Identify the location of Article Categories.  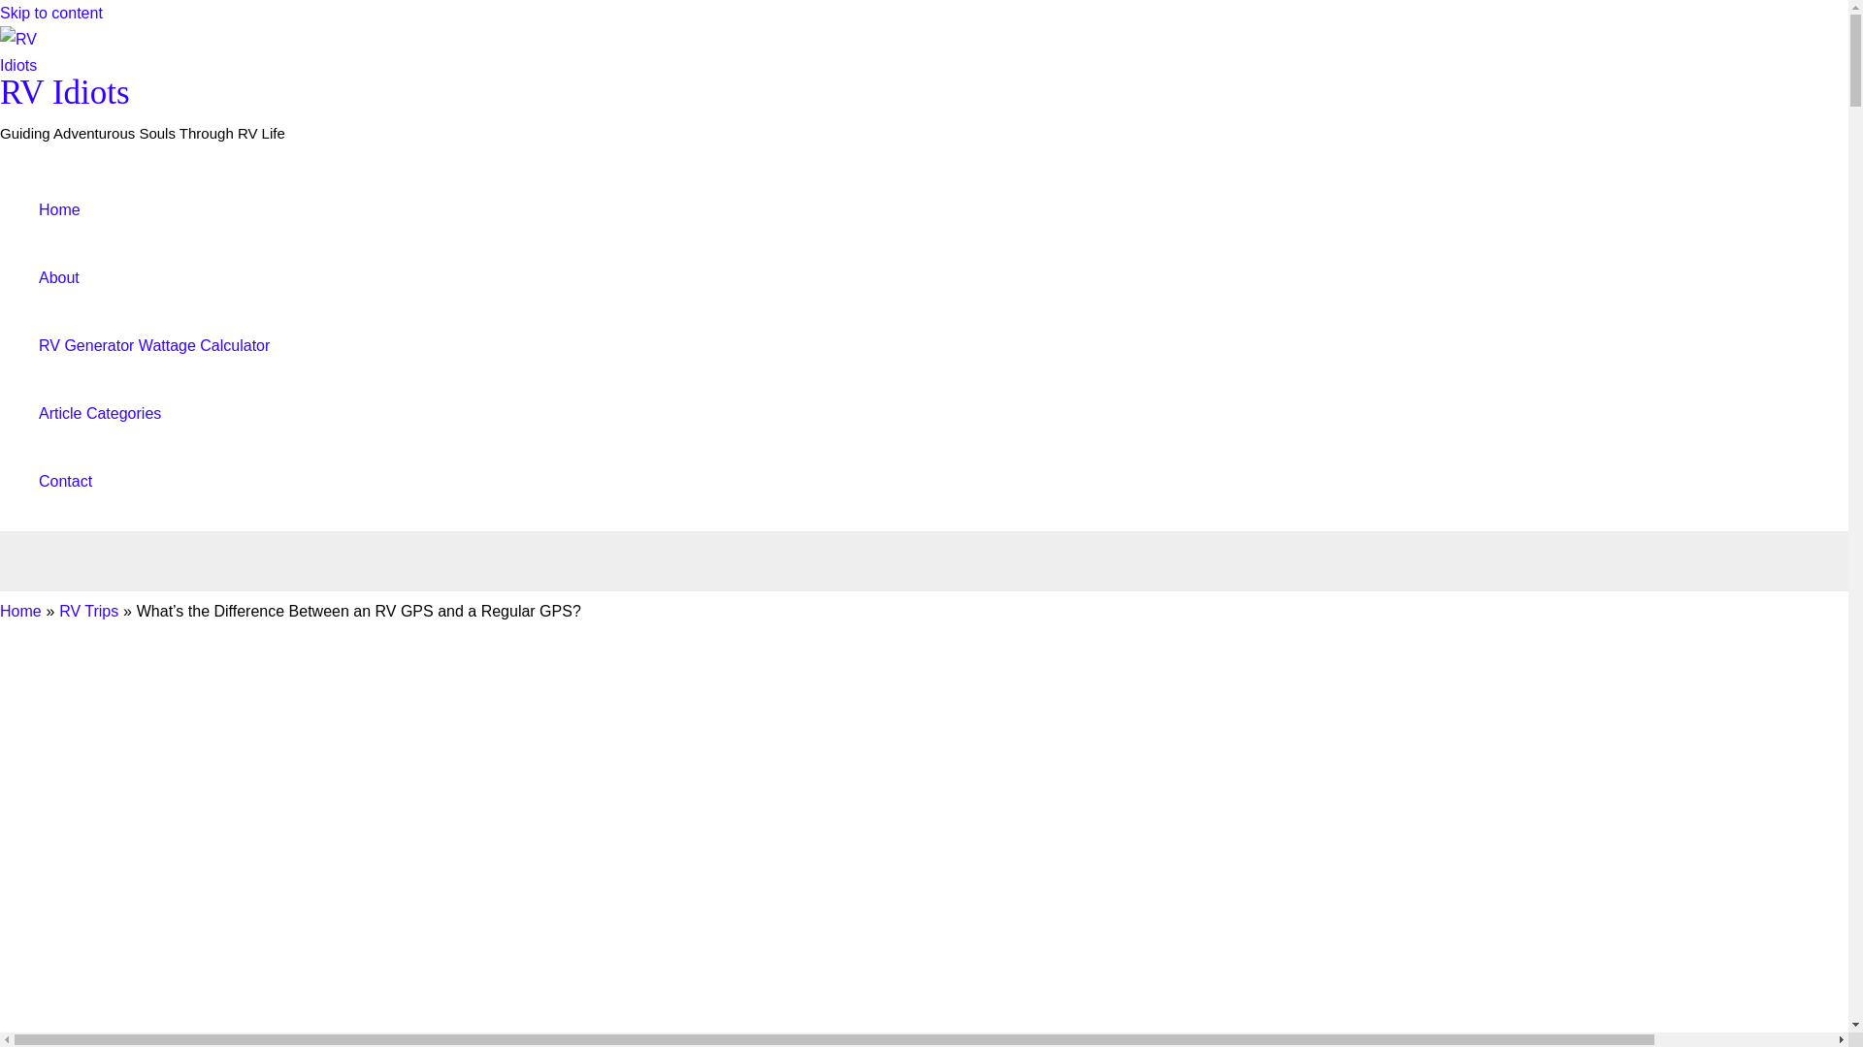
(154, 414).